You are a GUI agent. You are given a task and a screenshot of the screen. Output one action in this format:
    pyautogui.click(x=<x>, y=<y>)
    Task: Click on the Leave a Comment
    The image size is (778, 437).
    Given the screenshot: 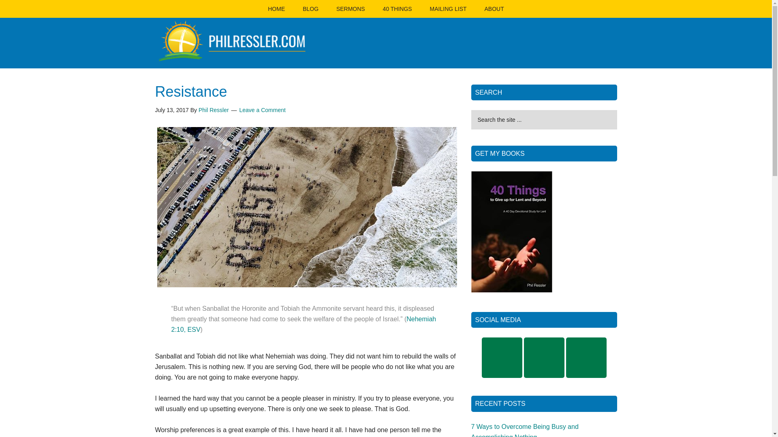 What is the action you would take?
    pyautogui.click(x=263, y=110)
    